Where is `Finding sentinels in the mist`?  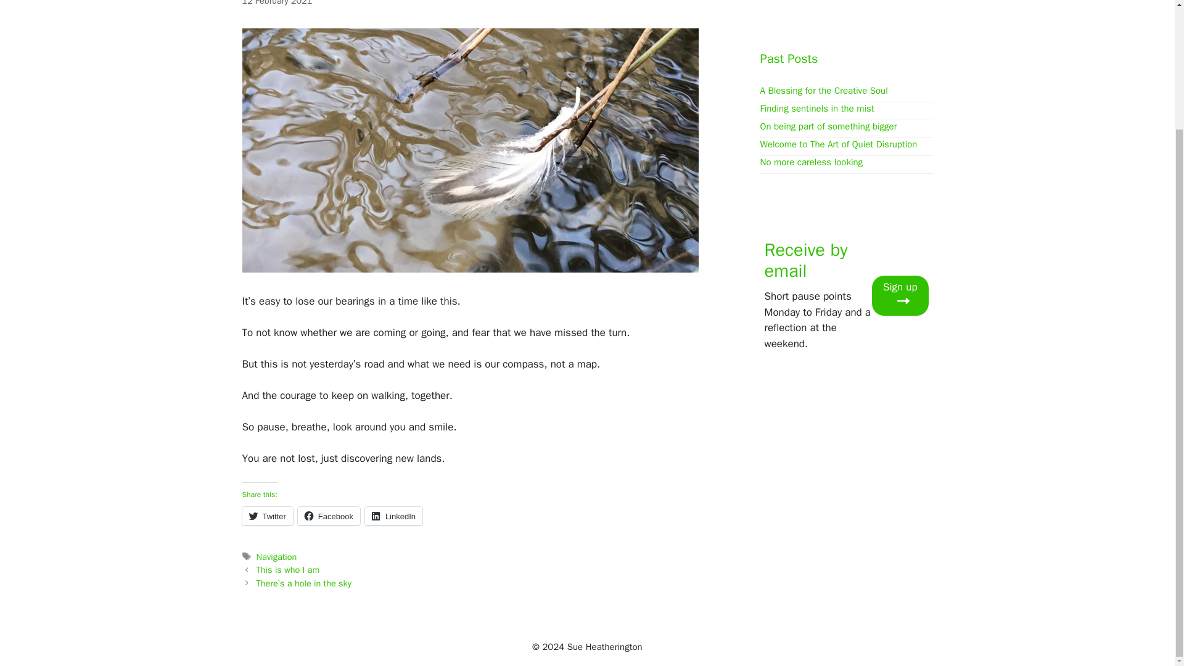 Finding sentinels in the mist is located at coordinates (816, 109).